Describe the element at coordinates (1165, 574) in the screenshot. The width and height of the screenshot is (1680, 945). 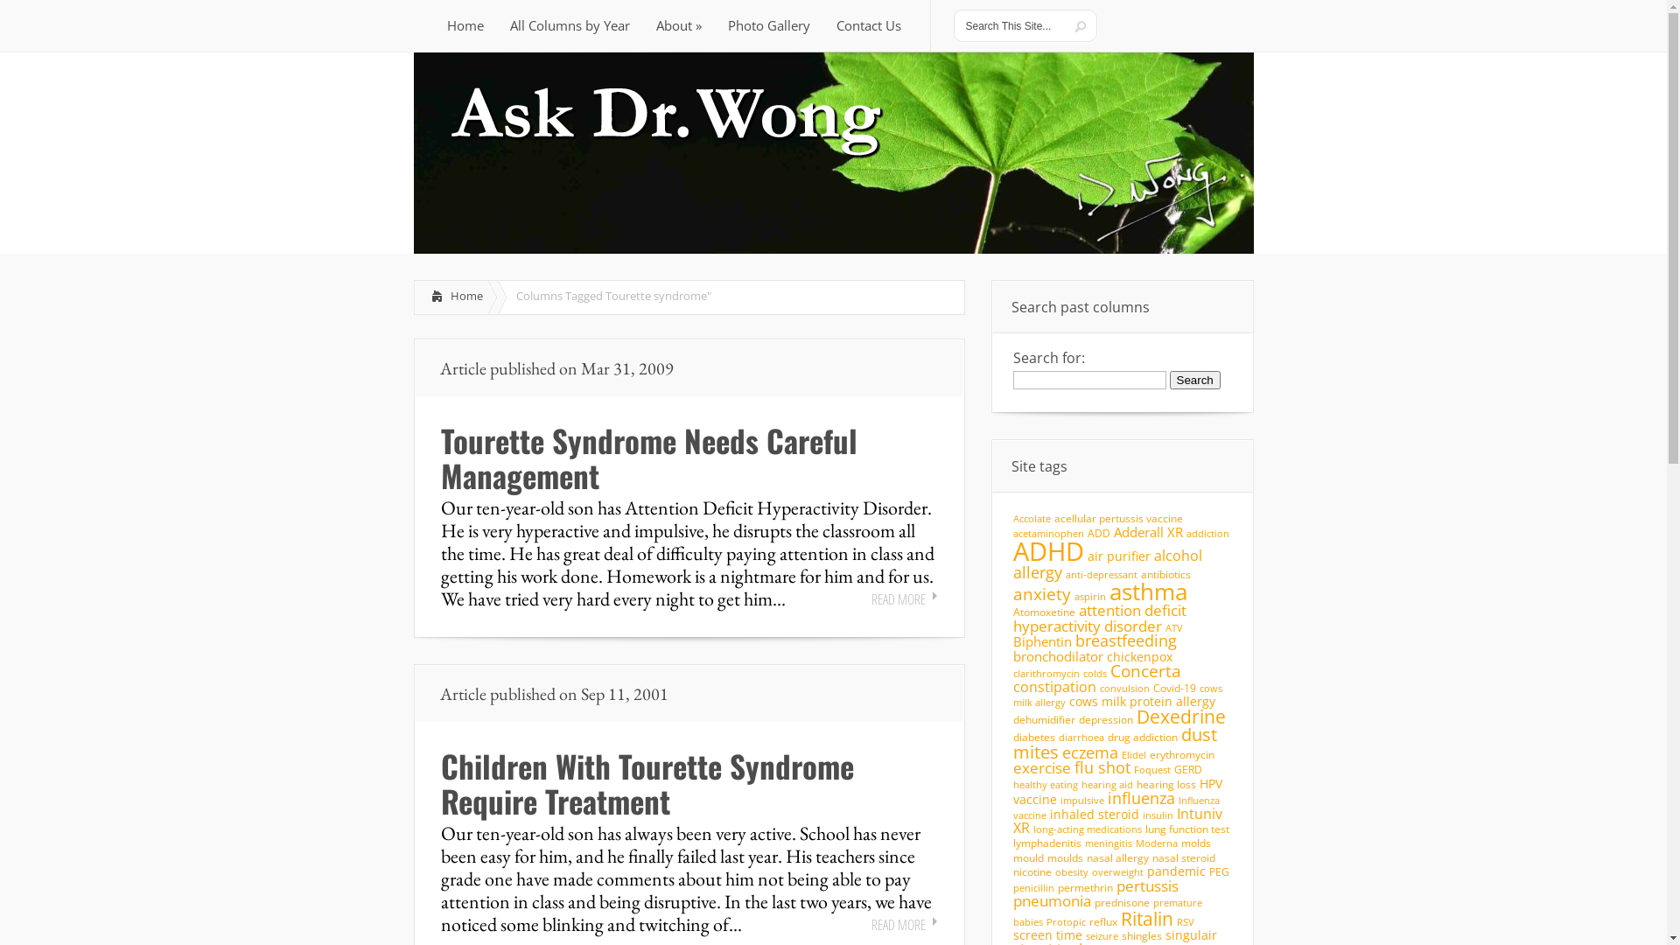
I see `antibiotics` at that location.